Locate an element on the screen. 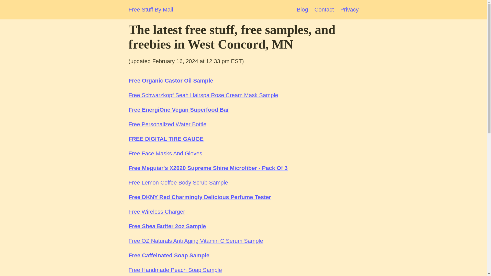 This screenshot has height=276, width=491. Free Handmade Peach Soap Sample is located at coordinates (175, 270).